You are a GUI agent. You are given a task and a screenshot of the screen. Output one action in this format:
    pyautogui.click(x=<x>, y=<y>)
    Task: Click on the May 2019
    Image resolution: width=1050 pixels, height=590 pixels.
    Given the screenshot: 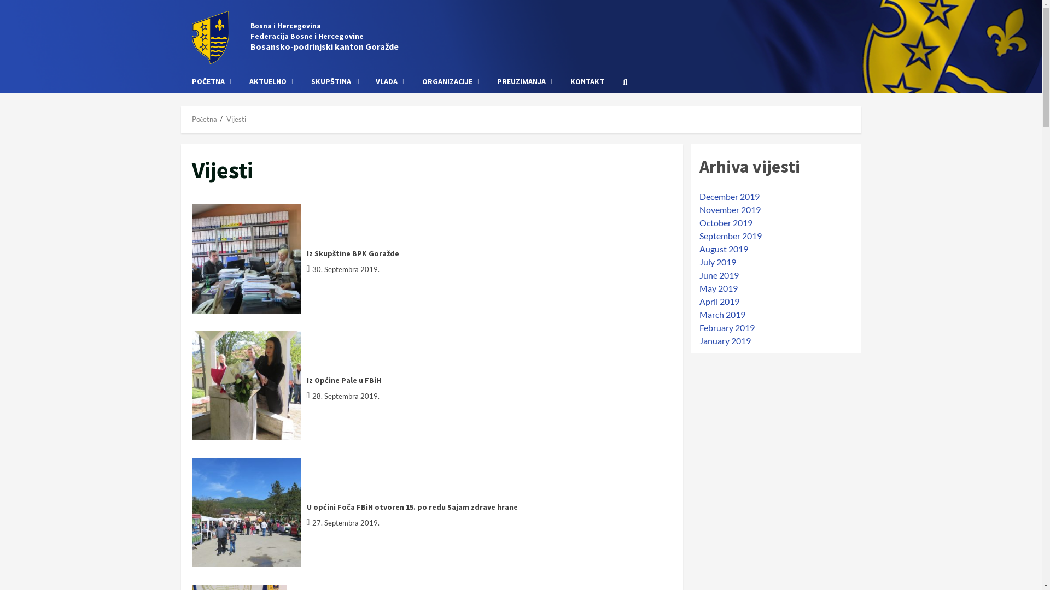 What is the action you would take?
    pyautogui.click(x=718, y=288)
    